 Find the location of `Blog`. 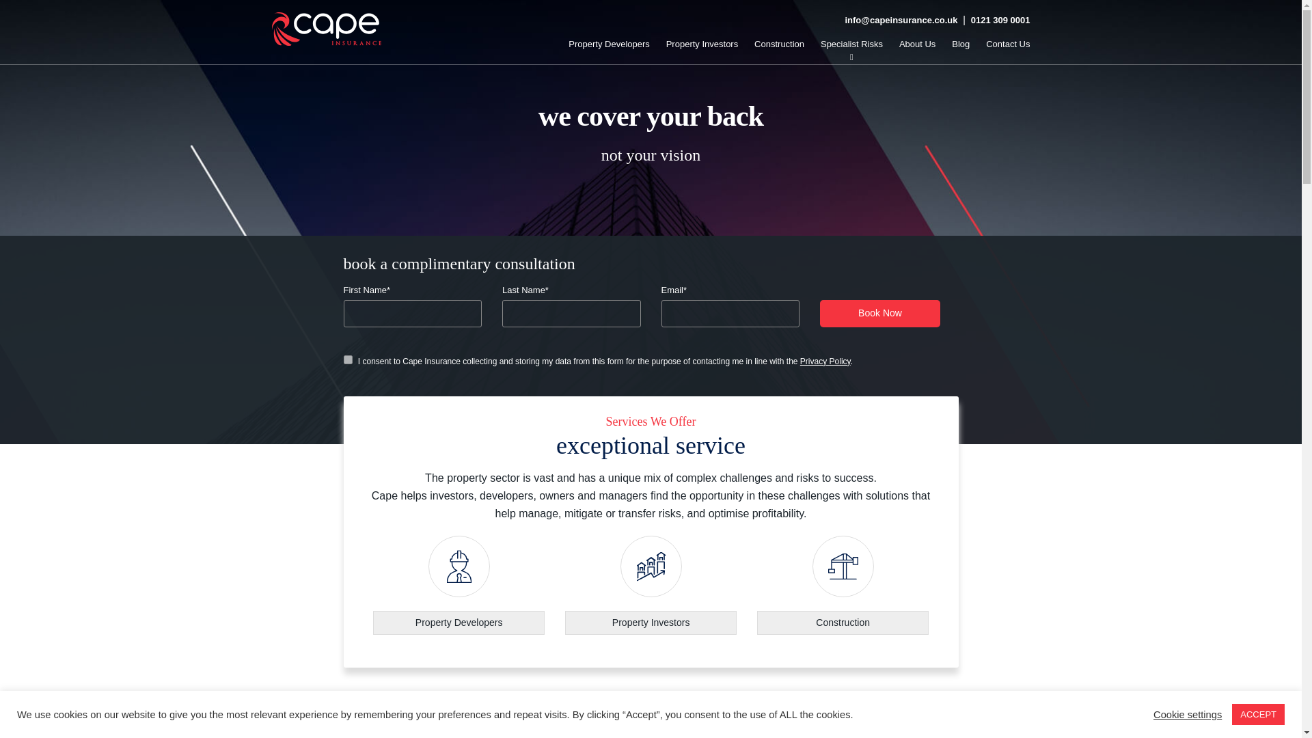

Blog is located at coordinates (961, 44).